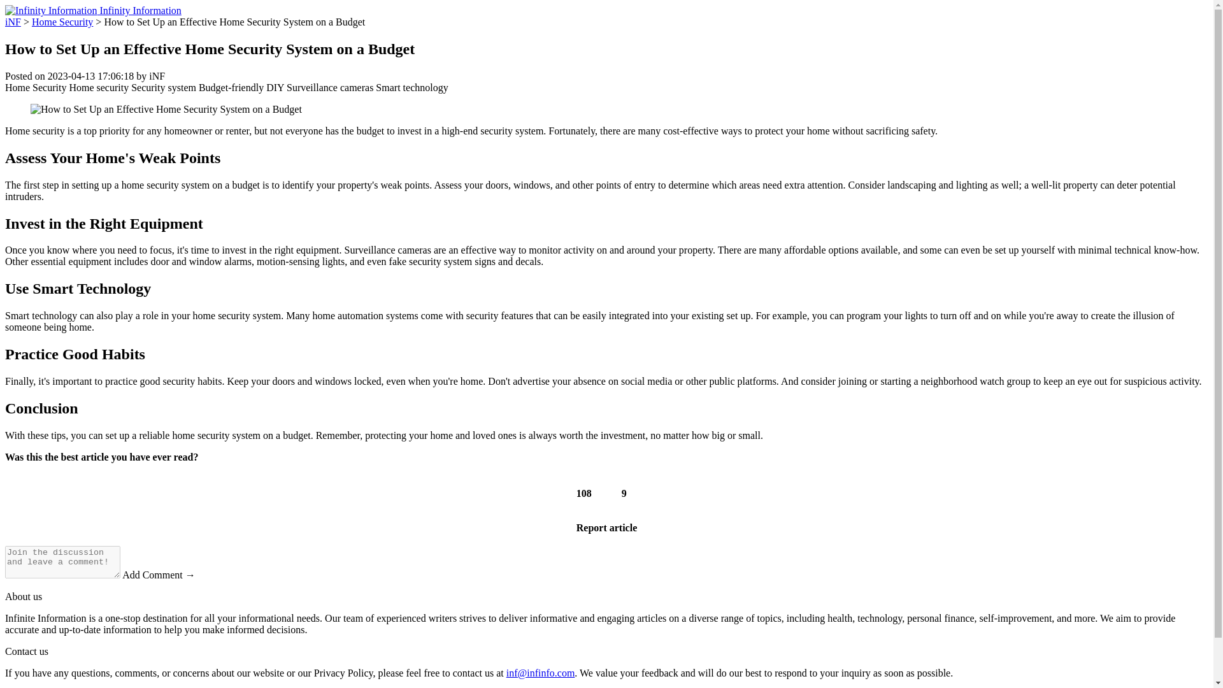 The image size is (1223, 688). Describe the element at coordinates (163, 87) in the screenshot. I see `Security system` at that location.